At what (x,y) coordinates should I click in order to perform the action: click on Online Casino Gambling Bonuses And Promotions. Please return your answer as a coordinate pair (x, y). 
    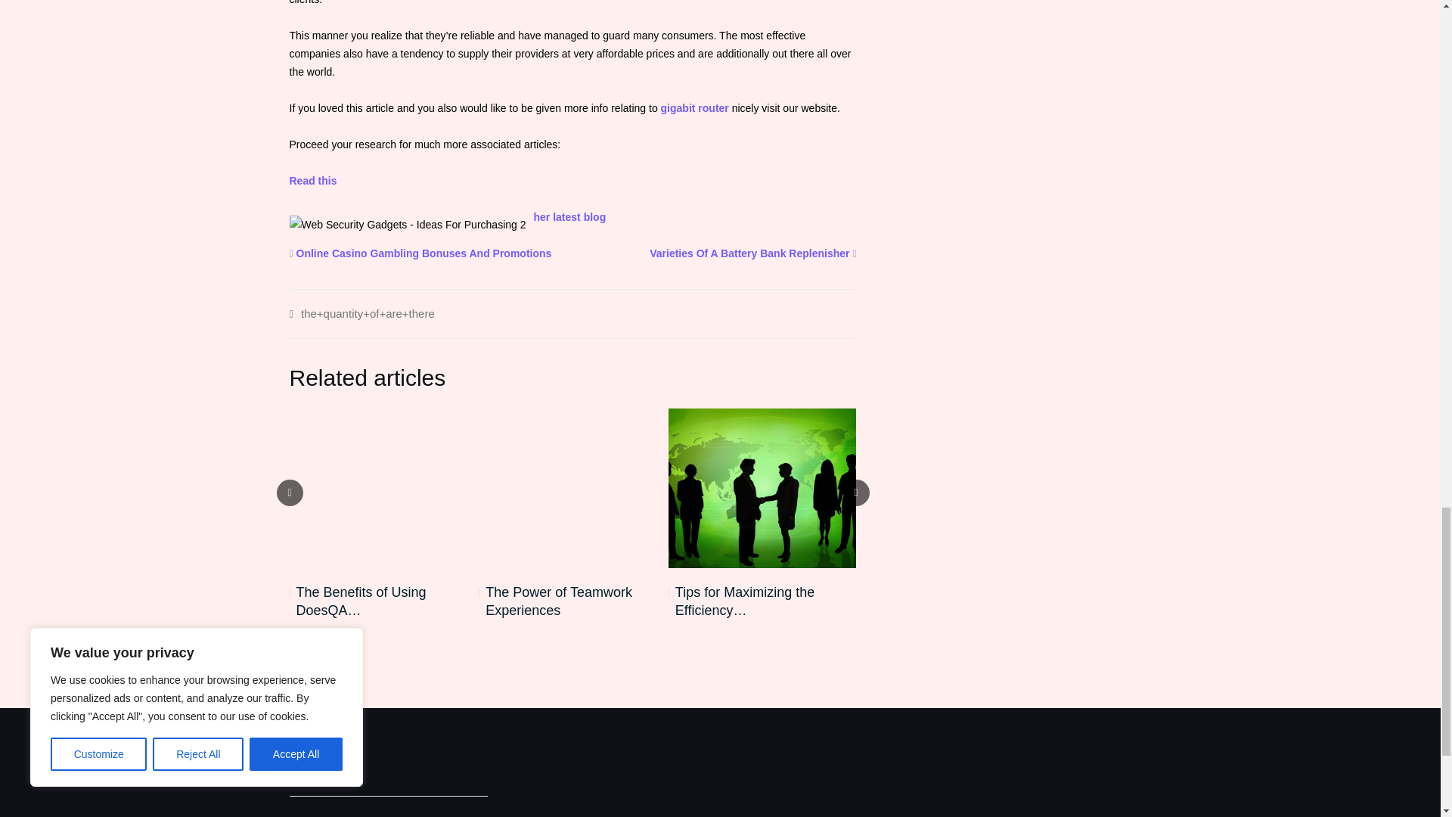
    Looking at the image, I should click on (423, 253).